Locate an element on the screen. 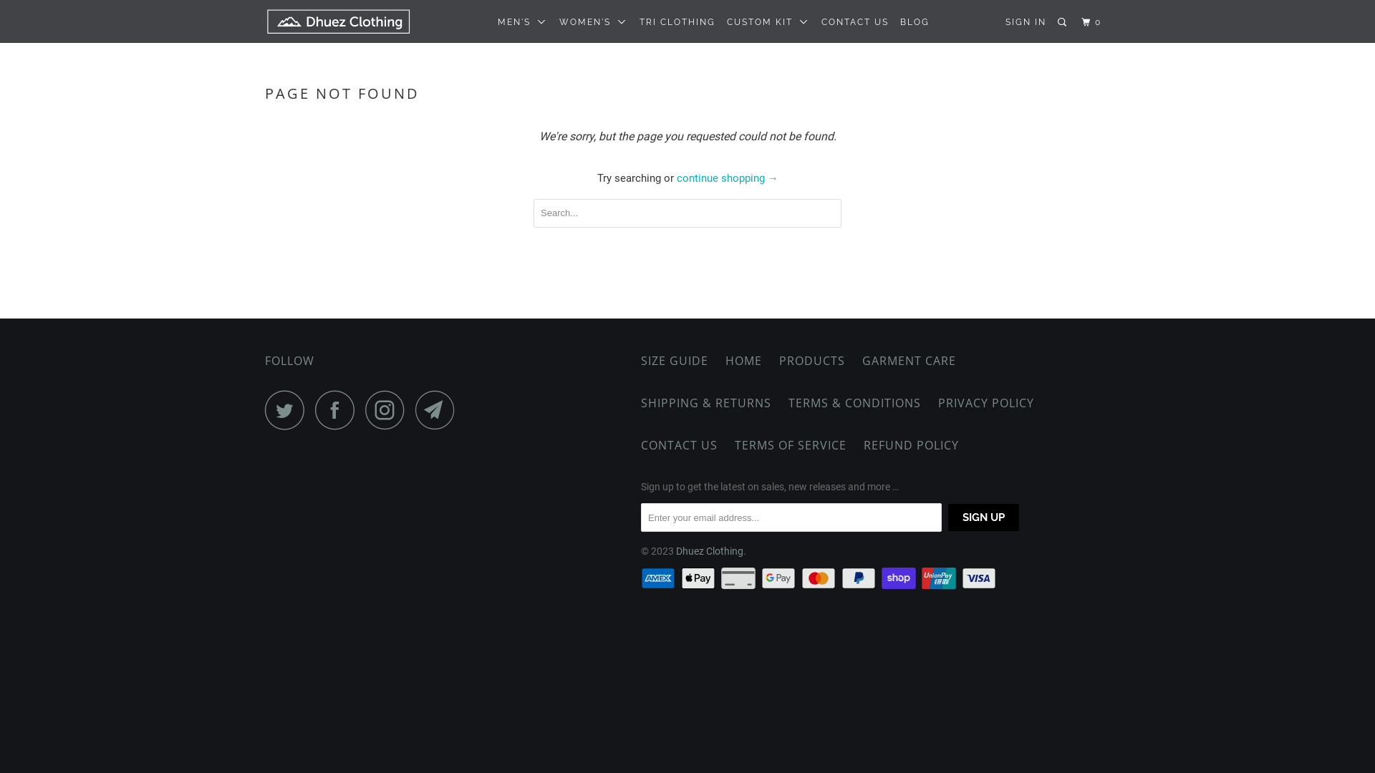 The height and width of the screenshot is (773, 1375). TERMS OF SERVICE is located at coordinates (791, 445).